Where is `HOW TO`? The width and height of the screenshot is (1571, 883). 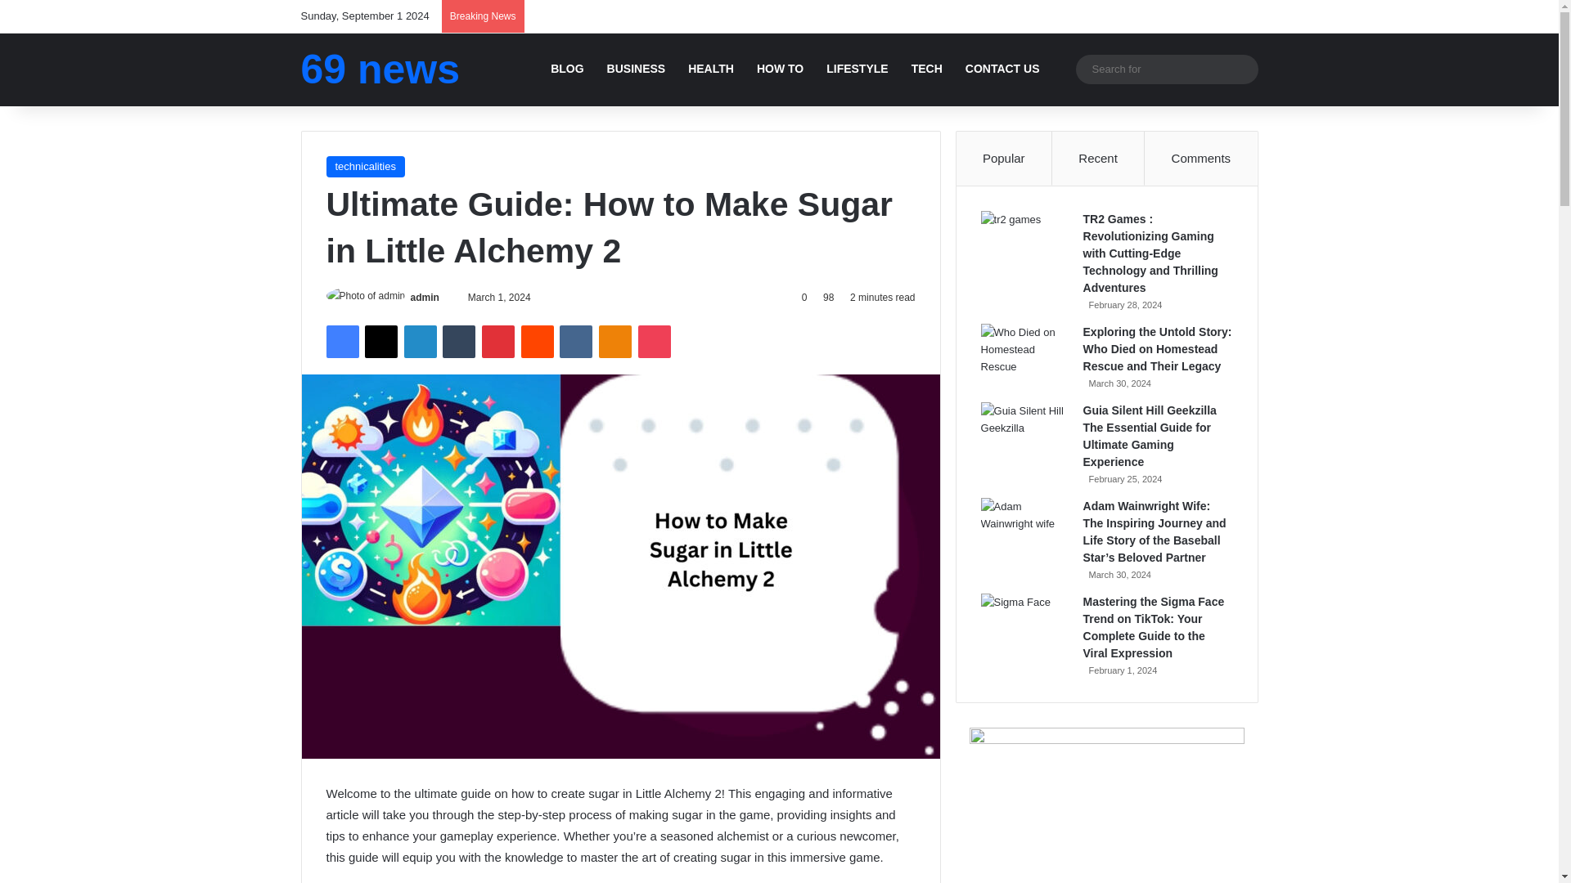 HOW TO is located at coordinates (780, 69).